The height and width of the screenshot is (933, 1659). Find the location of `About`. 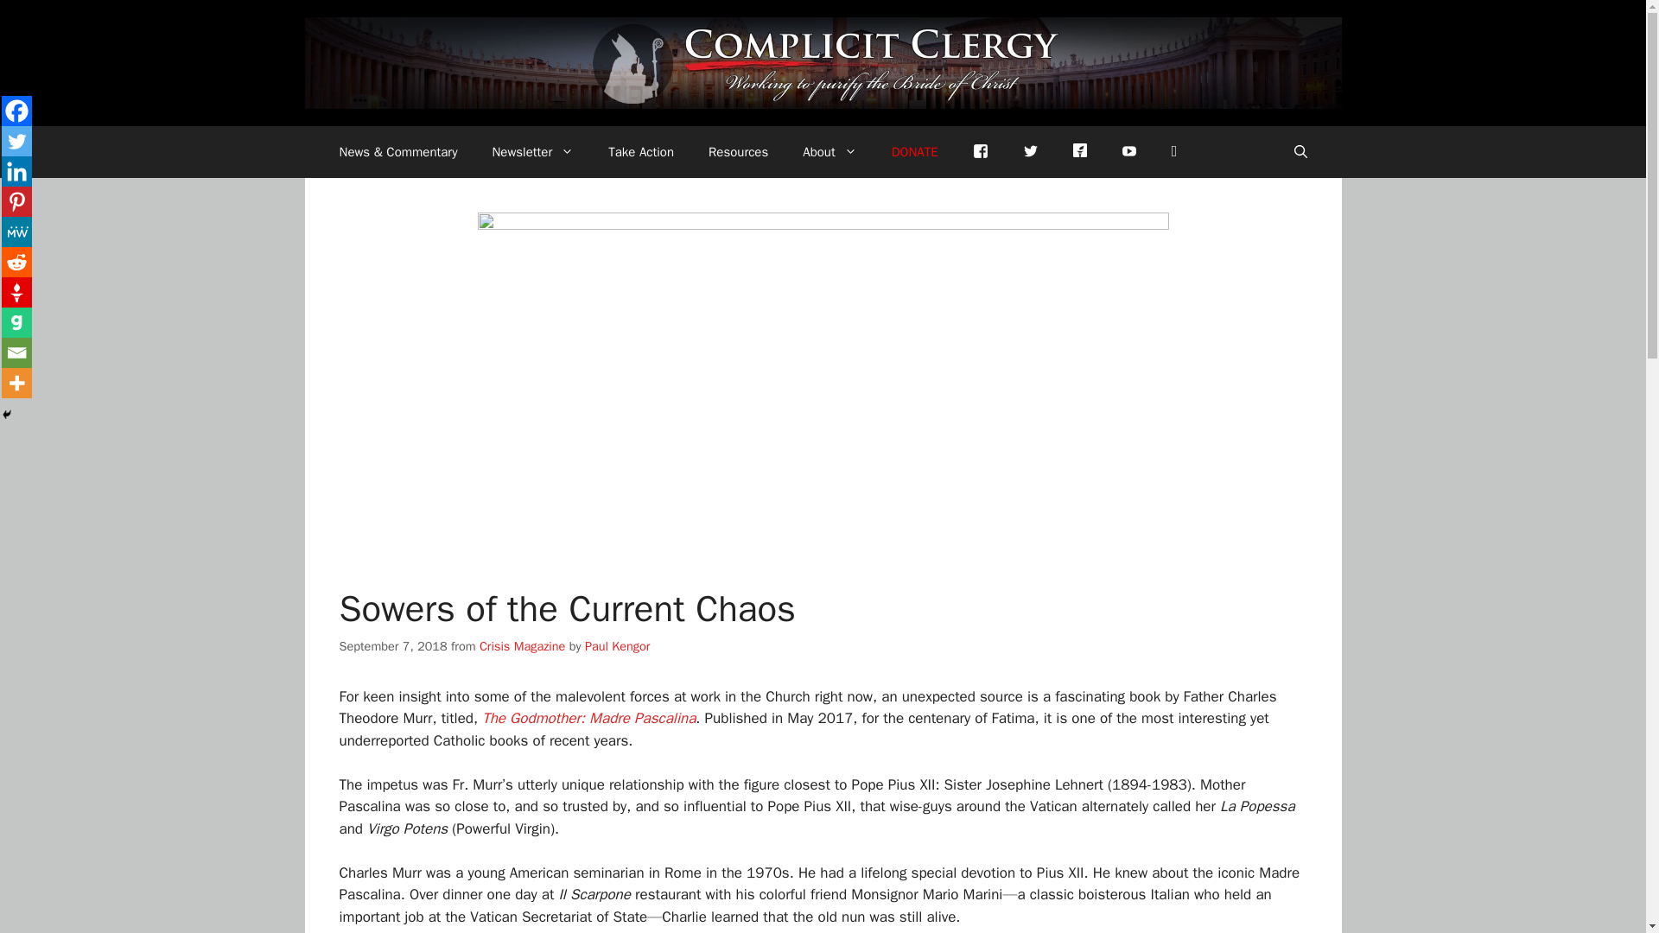

About is located at coordinates (829, 152).